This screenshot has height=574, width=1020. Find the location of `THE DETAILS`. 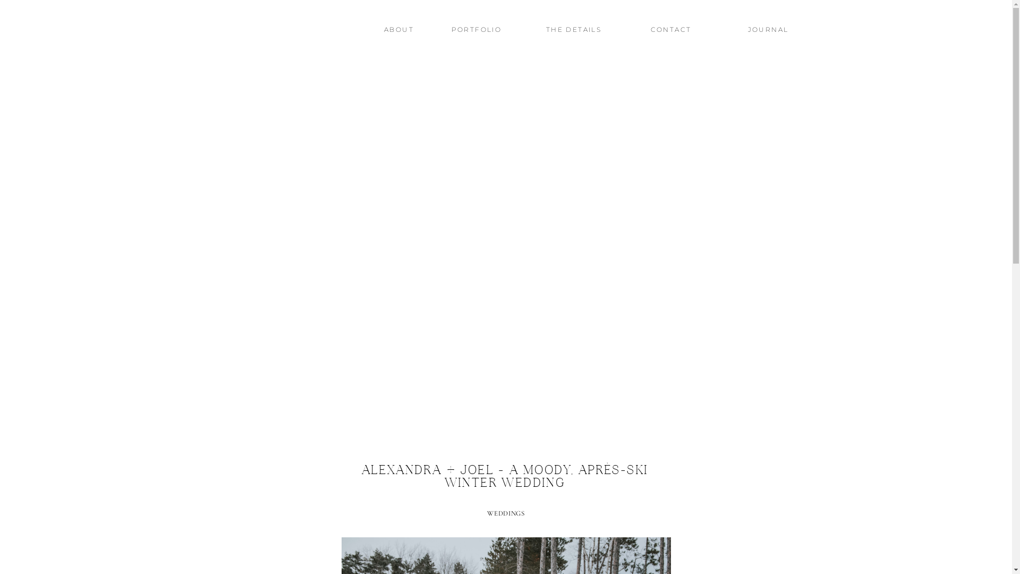

THE DETAILS is located at coordinates (573, 32).